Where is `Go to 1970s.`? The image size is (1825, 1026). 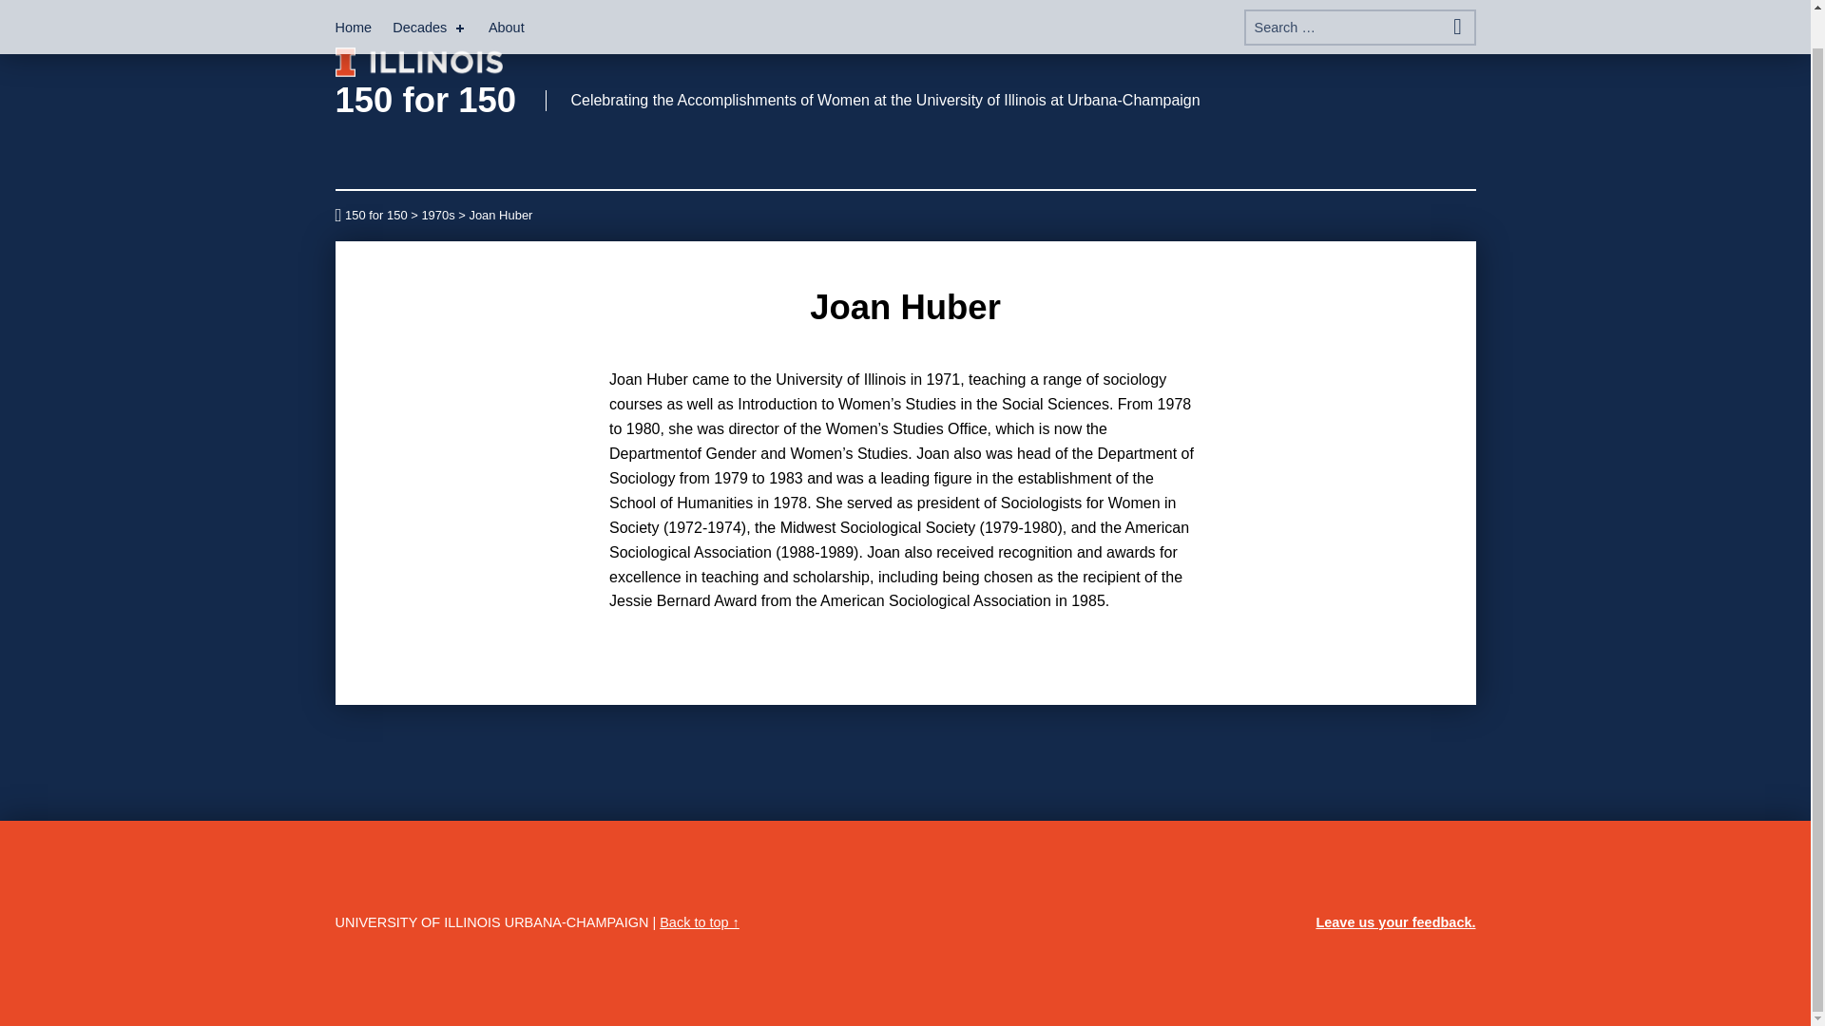
Go to 1970s. is located at coordinates (437, 215).